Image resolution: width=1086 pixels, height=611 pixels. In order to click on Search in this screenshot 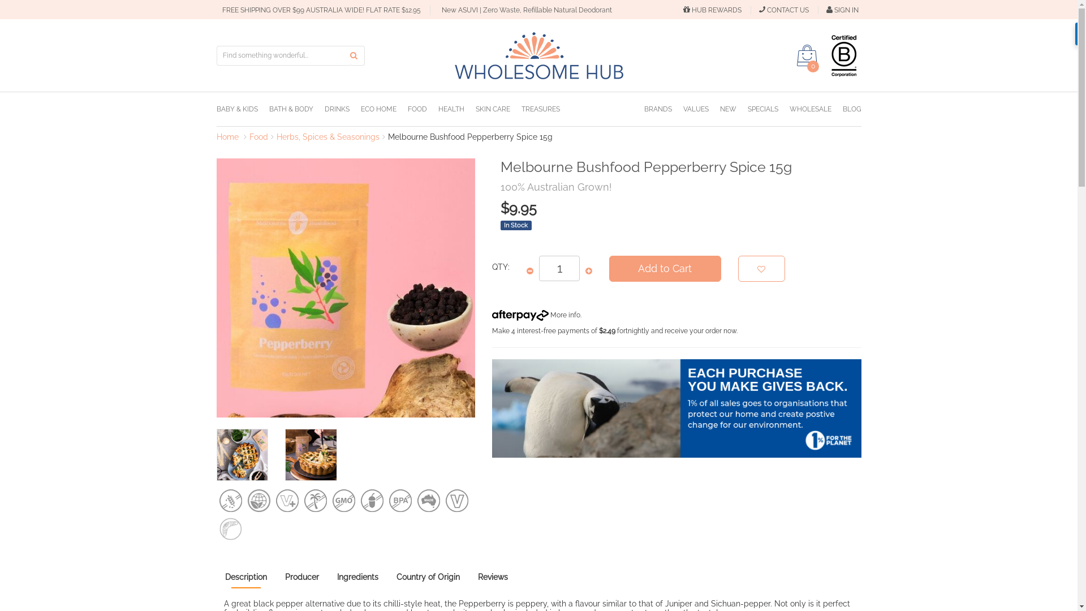, I will do `click(357, 55)`.